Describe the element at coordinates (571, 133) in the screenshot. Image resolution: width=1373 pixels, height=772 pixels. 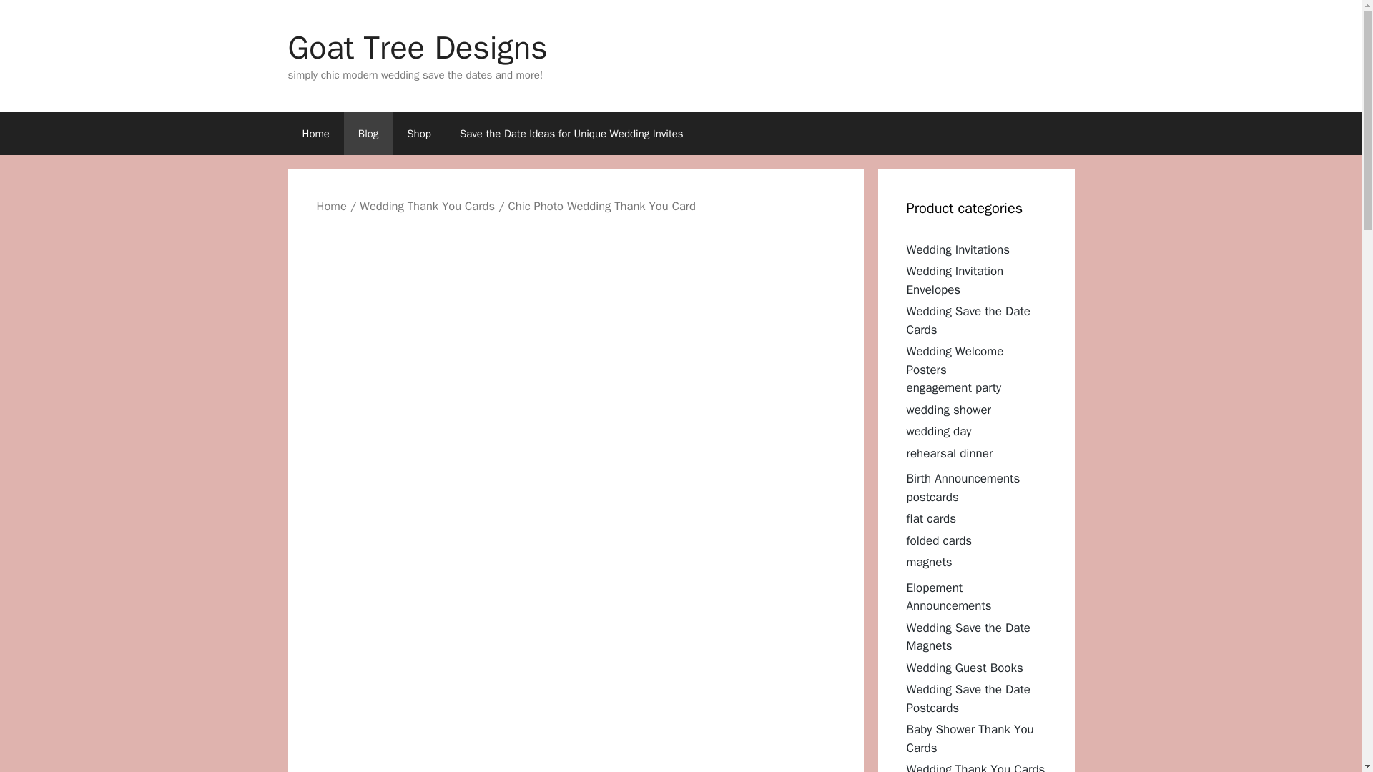
I see `Save the Date Ideas for Unique Wedding Invites` at that location.